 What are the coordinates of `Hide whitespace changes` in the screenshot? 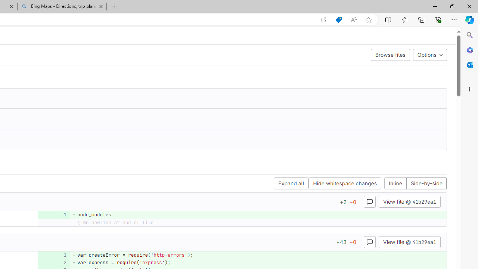 It's located at (345, 184).